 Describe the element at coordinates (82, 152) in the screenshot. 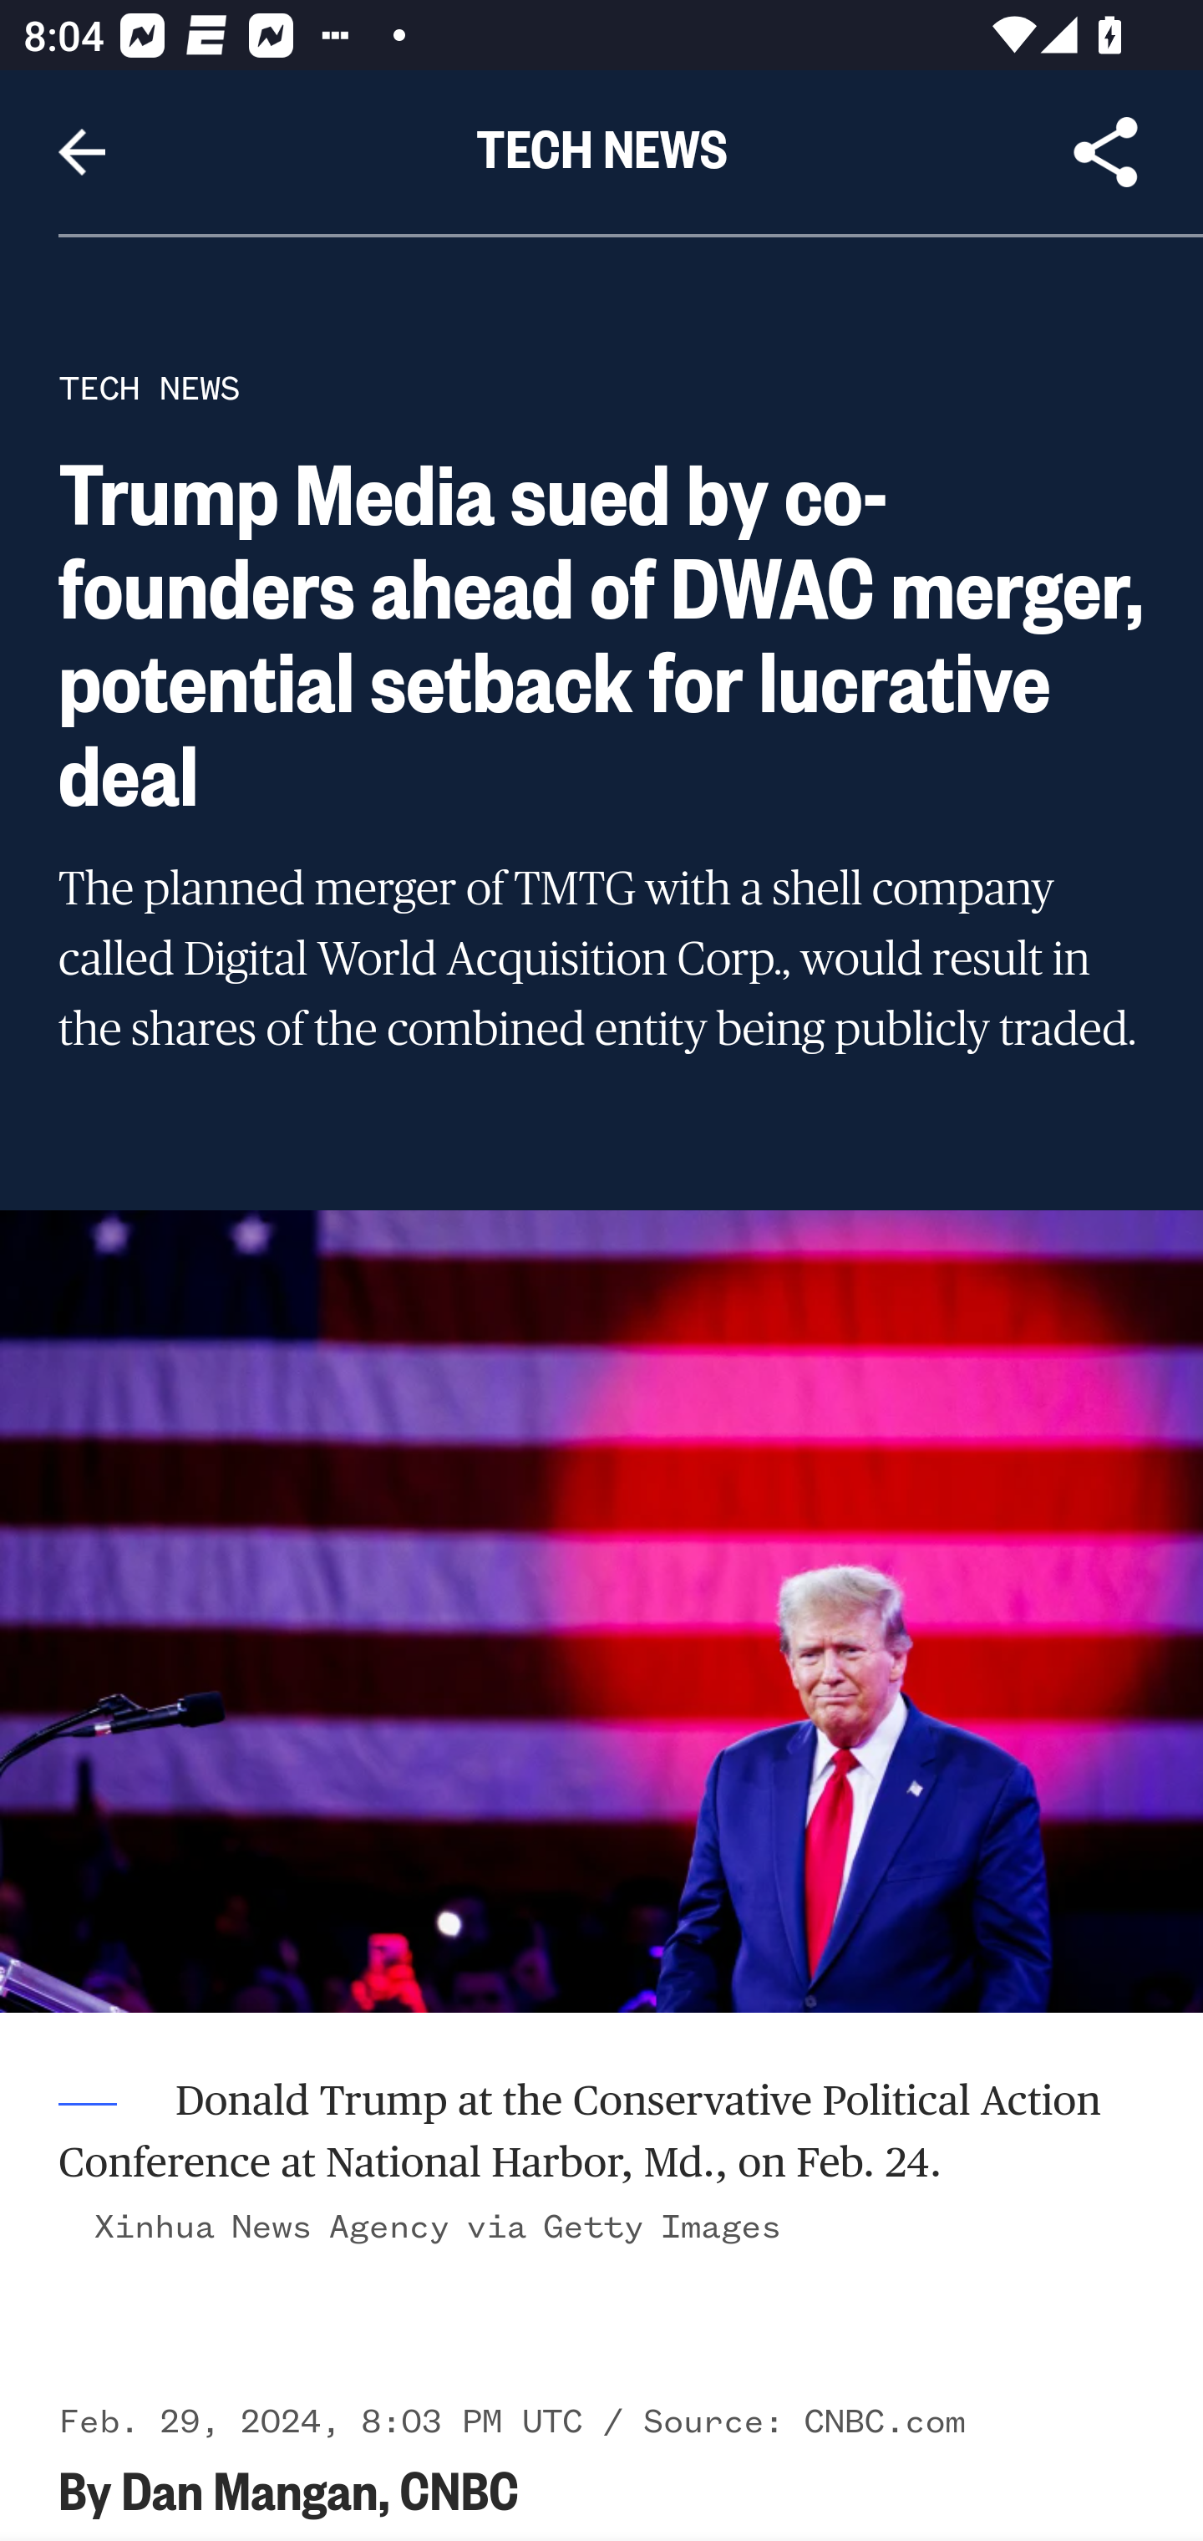

I see `Navigate up` at that location.